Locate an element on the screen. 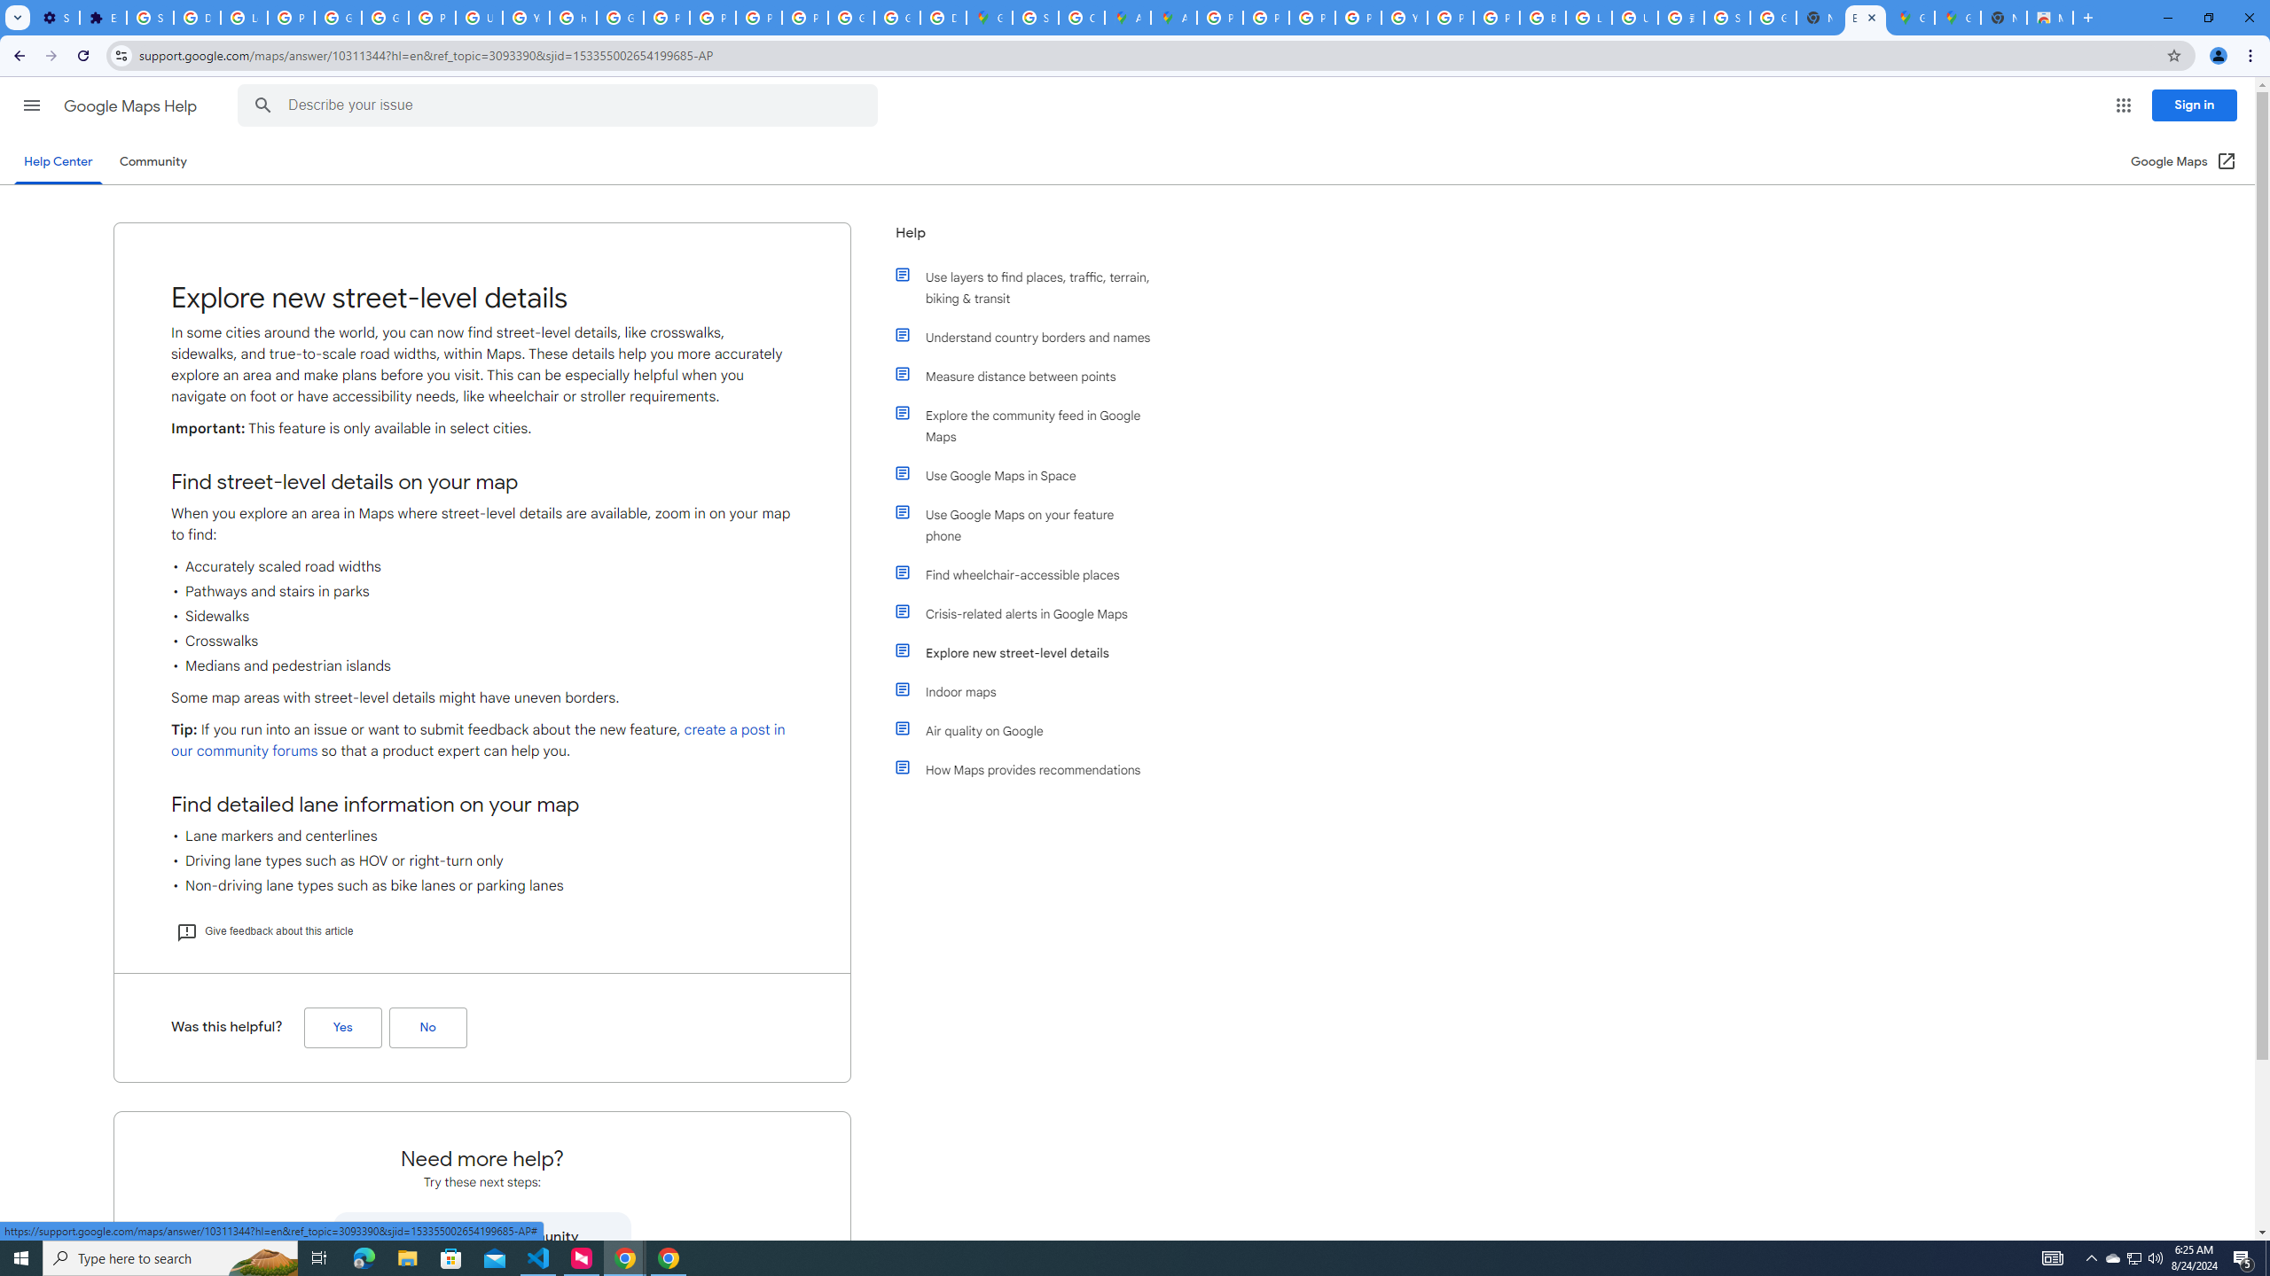 This screenshot has height=1276, width=2270. YouTube is located at coordinates (1403, 18).